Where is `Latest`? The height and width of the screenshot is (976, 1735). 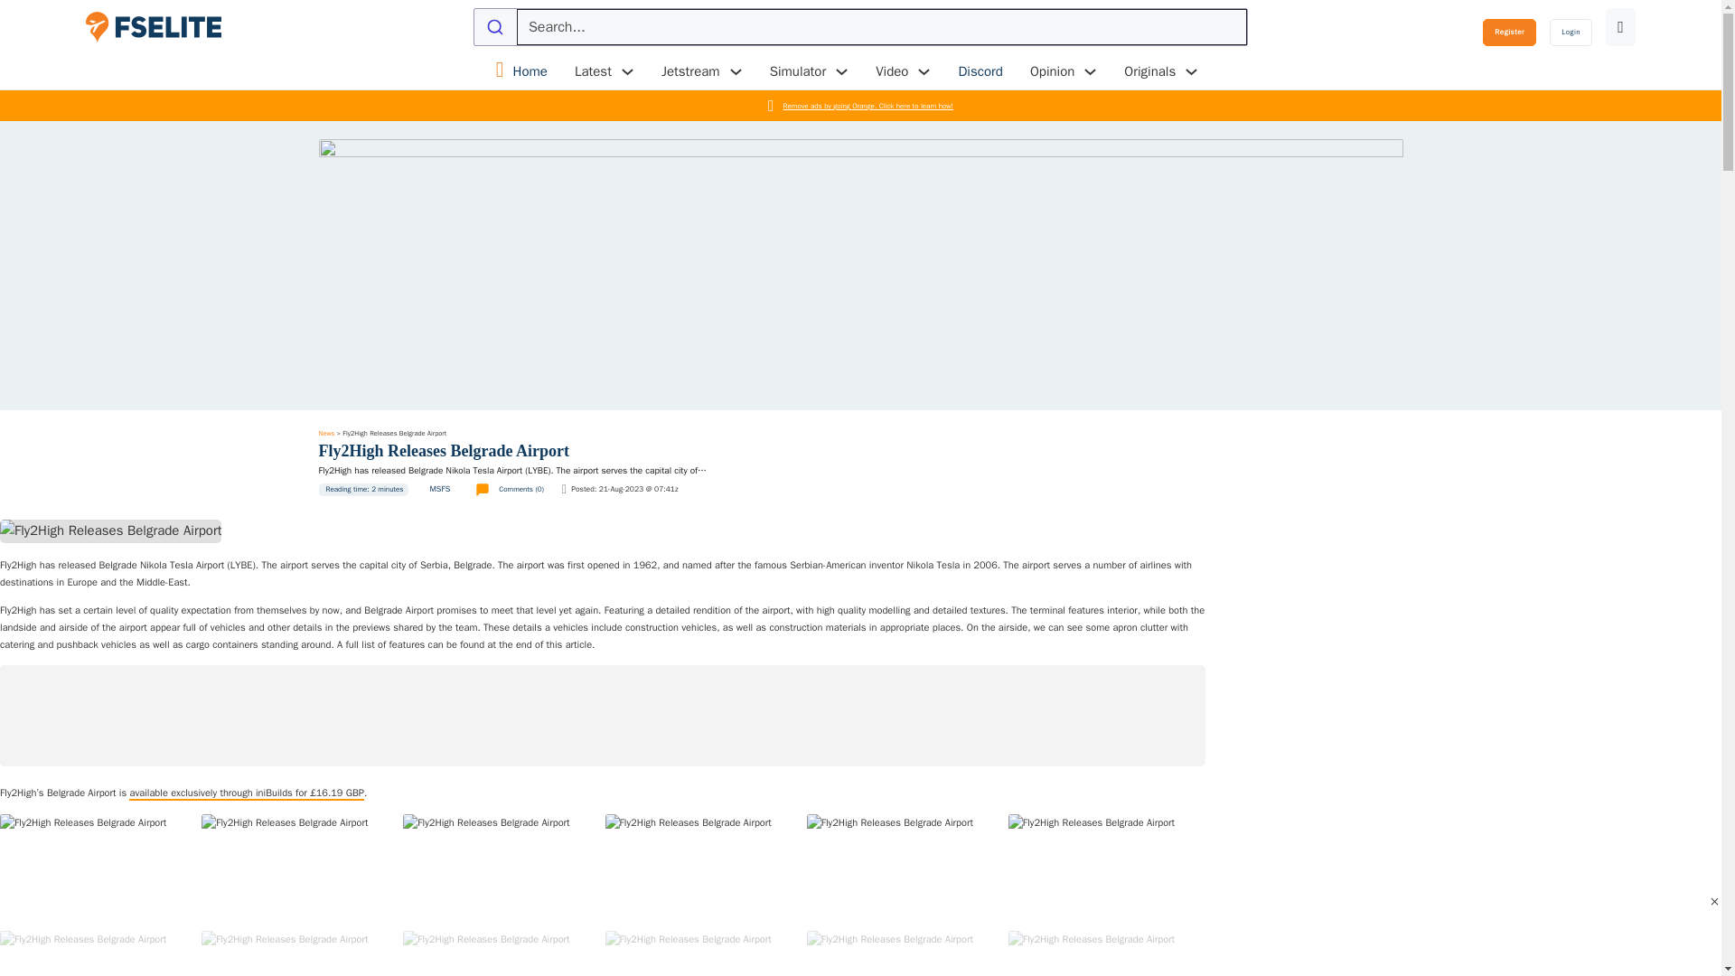
Latest is located at coordinates (593, 71).